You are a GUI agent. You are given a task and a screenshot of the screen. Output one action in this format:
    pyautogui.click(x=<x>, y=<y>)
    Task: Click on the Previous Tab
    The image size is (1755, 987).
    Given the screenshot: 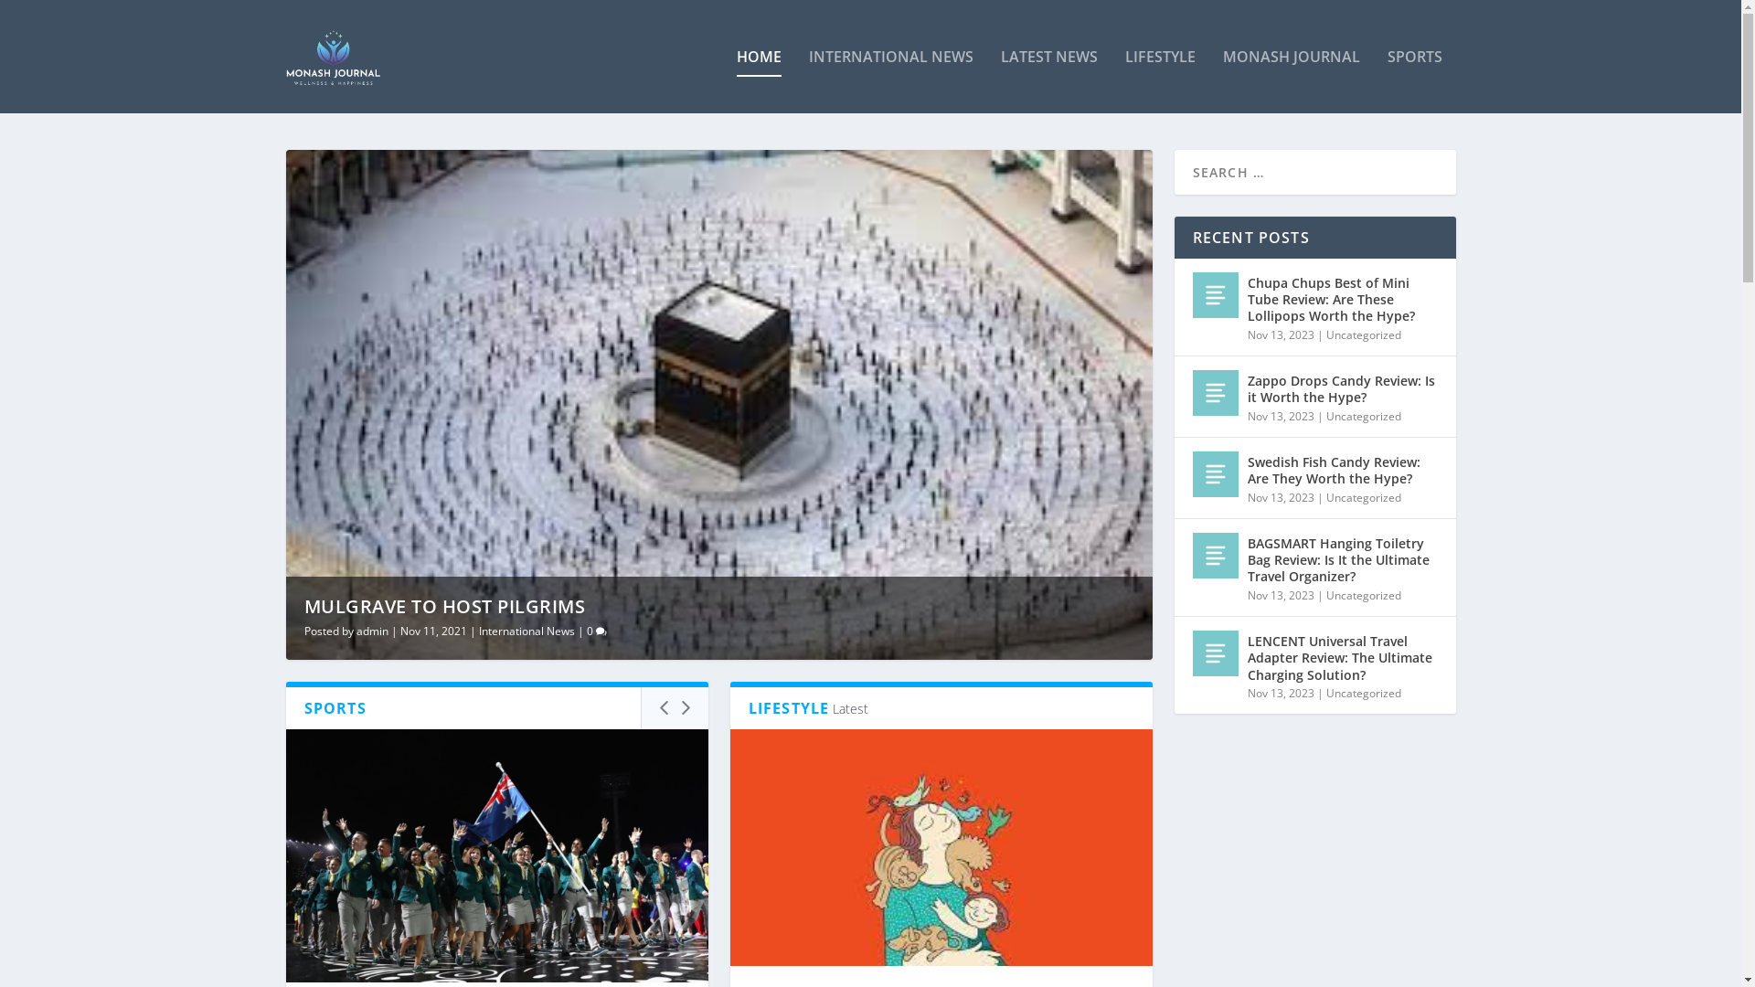 What is the action you would take?
    pyautogui.click(x=664, y=708)
    